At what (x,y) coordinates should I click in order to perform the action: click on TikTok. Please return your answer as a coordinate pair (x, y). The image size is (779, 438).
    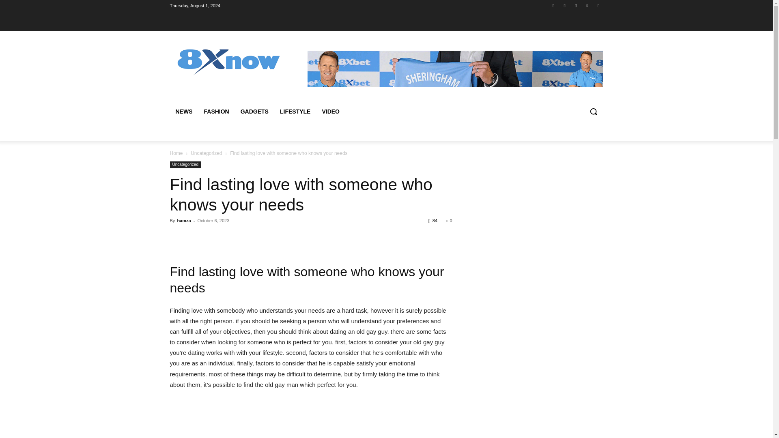
    Looking at the image, I should click on (575, 5).